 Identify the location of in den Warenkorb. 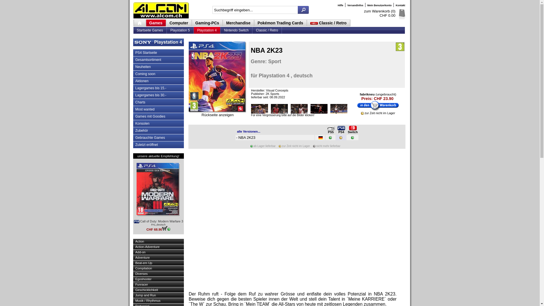
(165, 228).